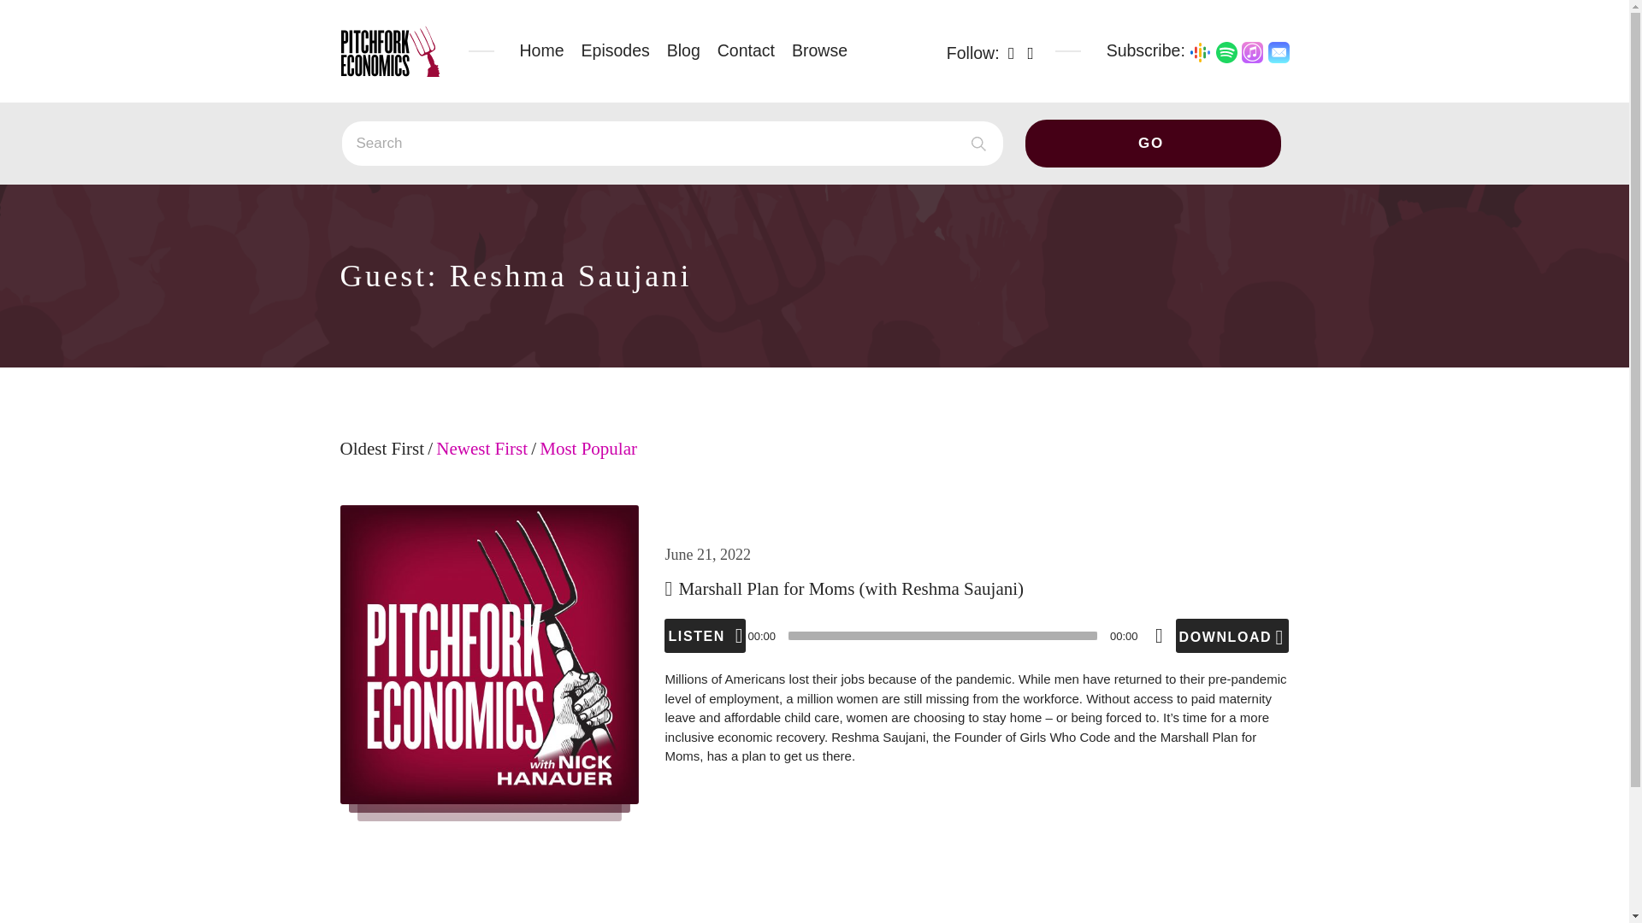 This screenshot has width=1642, height=923. What do you see at coordinates (1153, 144) in the screenshot?
I see `Go` at bounding box center [1153, 144].